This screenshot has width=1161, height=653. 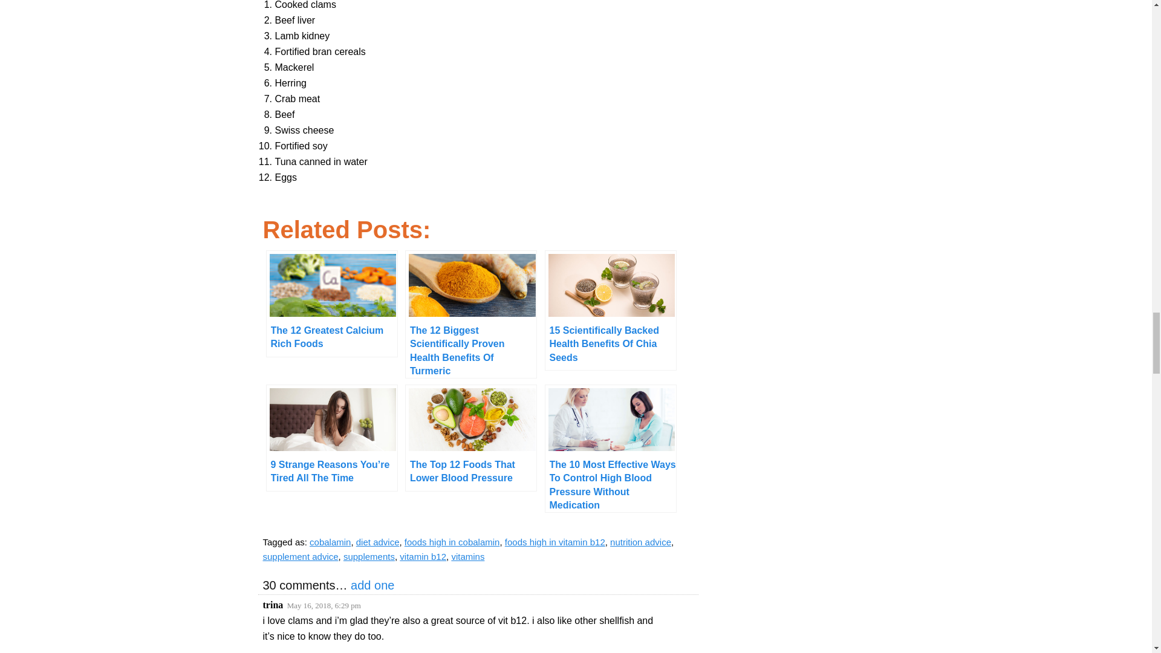 What do you see at coordinates (467, 556) in the screenshot?
I see `vitamins` at bounding box center [467, 556].